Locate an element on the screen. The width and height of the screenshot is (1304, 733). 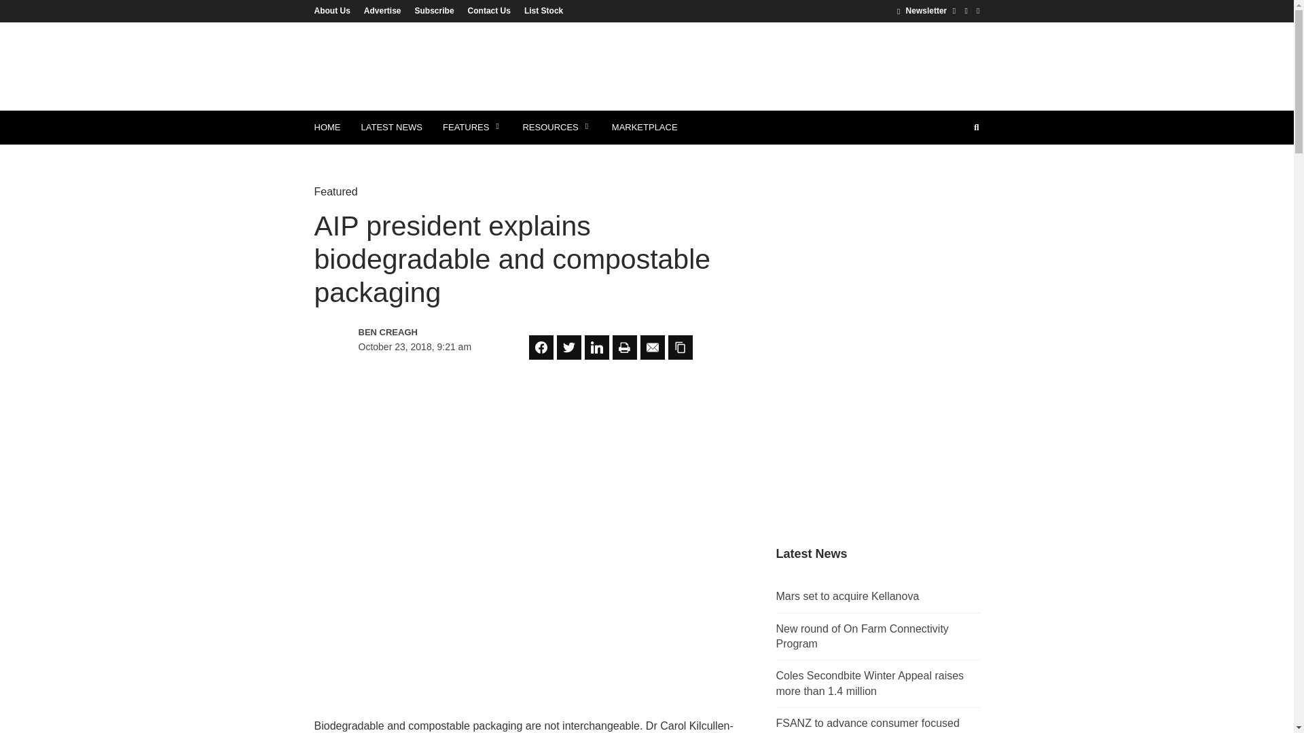
Share on Email is located at coordinates (652, 347).